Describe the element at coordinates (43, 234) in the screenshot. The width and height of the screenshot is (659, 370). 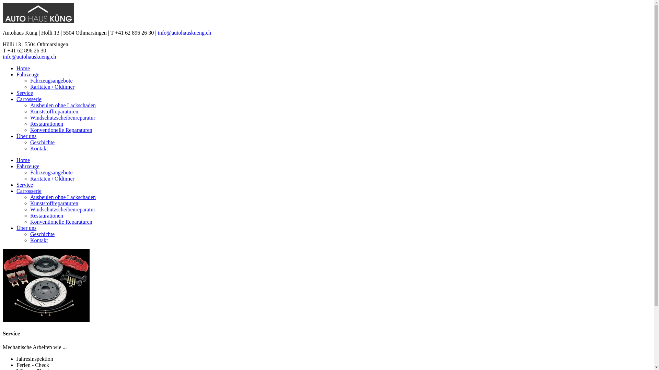
I see `Geschichte` at that location.